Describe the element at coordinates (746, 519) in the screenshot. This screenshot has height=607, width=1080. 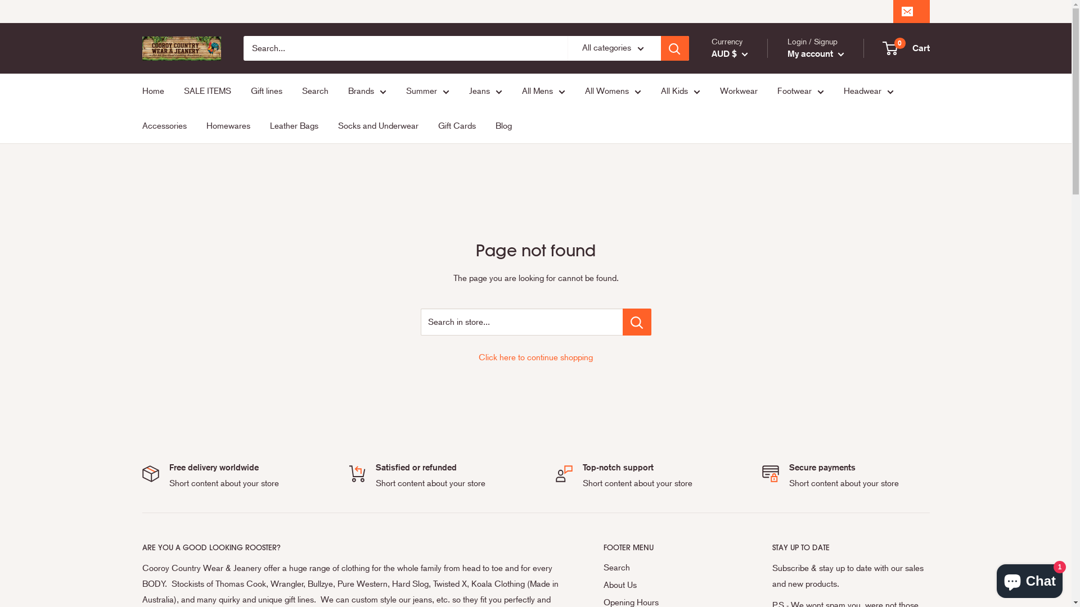
I see `CNY` at that location.